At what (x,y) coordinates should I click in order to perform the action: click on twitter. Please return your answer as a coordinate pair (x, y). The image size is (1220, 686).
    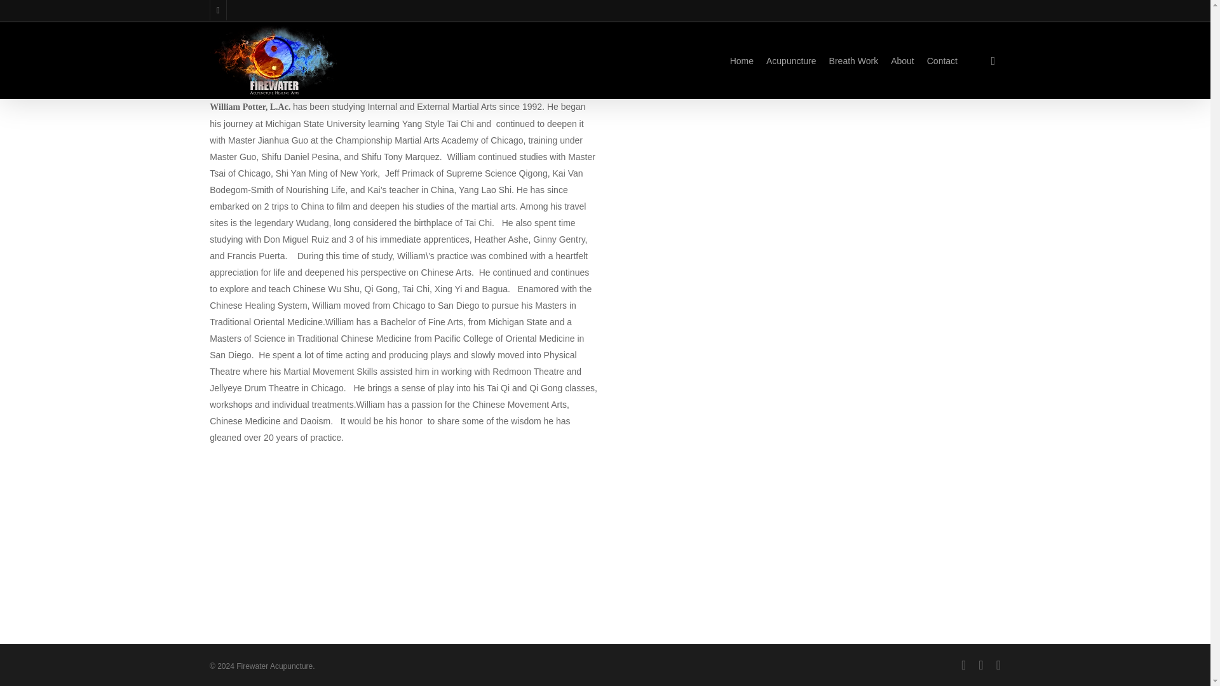
    Looking at the image, I should click on (963, 664).